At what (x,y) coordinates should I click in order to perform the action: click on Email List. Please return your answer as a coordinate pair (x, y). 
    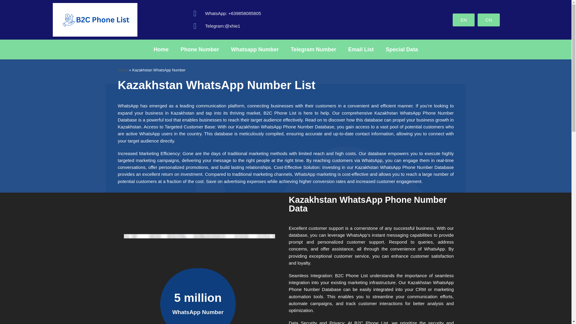
    Looking at the image, I should click on (361, 49).